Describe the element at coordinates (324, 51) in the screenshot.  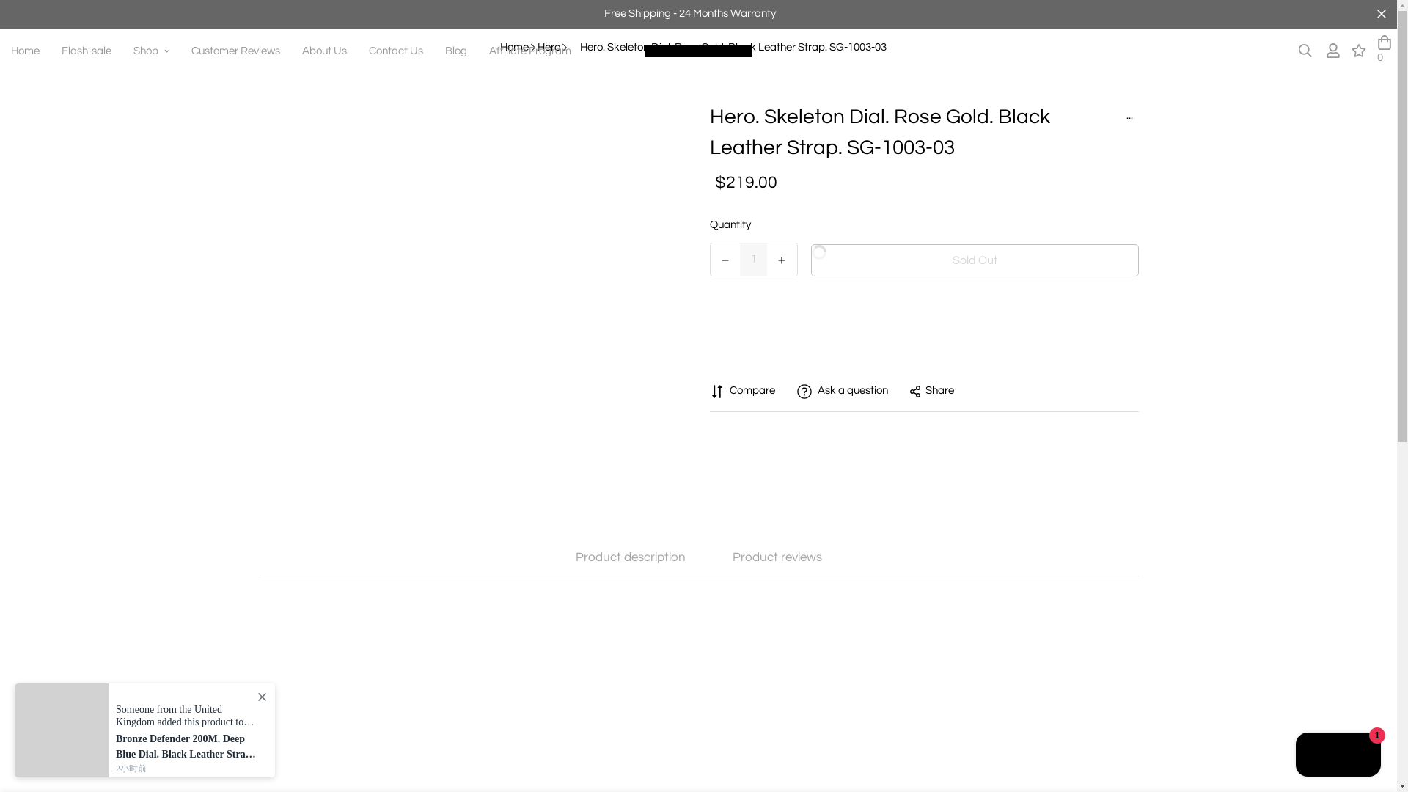
I see `About Us` at that location.